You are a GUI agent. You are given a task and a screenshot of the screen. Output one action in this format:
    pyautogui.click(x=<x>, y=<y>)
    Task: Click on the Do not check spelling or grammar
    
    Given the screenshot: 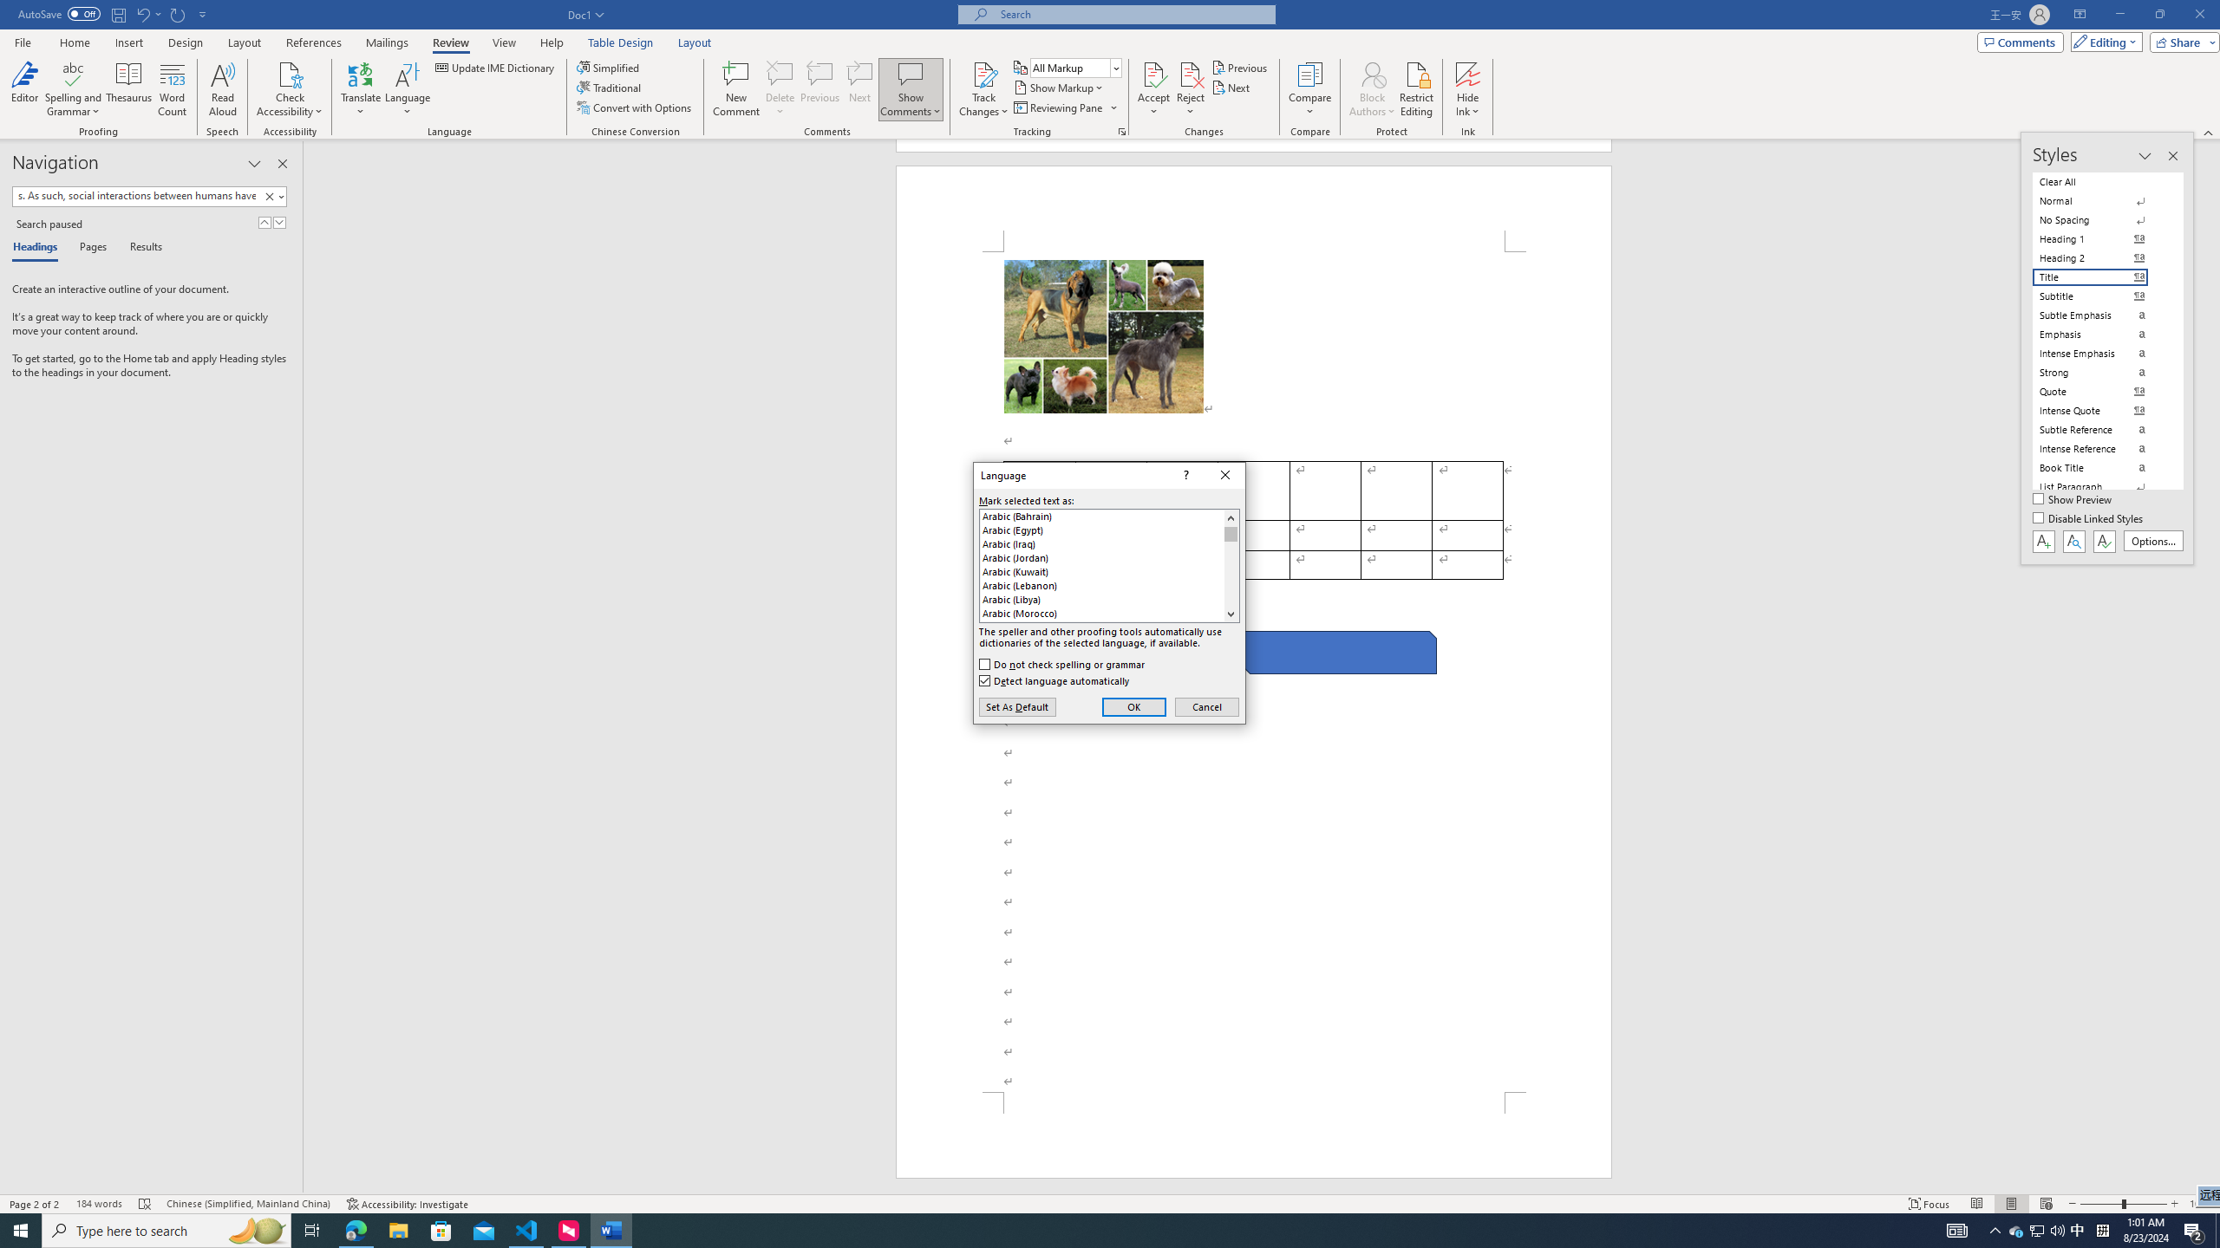 What is the action you would take?
    pyautogui.click(x=1063, y=664)
    